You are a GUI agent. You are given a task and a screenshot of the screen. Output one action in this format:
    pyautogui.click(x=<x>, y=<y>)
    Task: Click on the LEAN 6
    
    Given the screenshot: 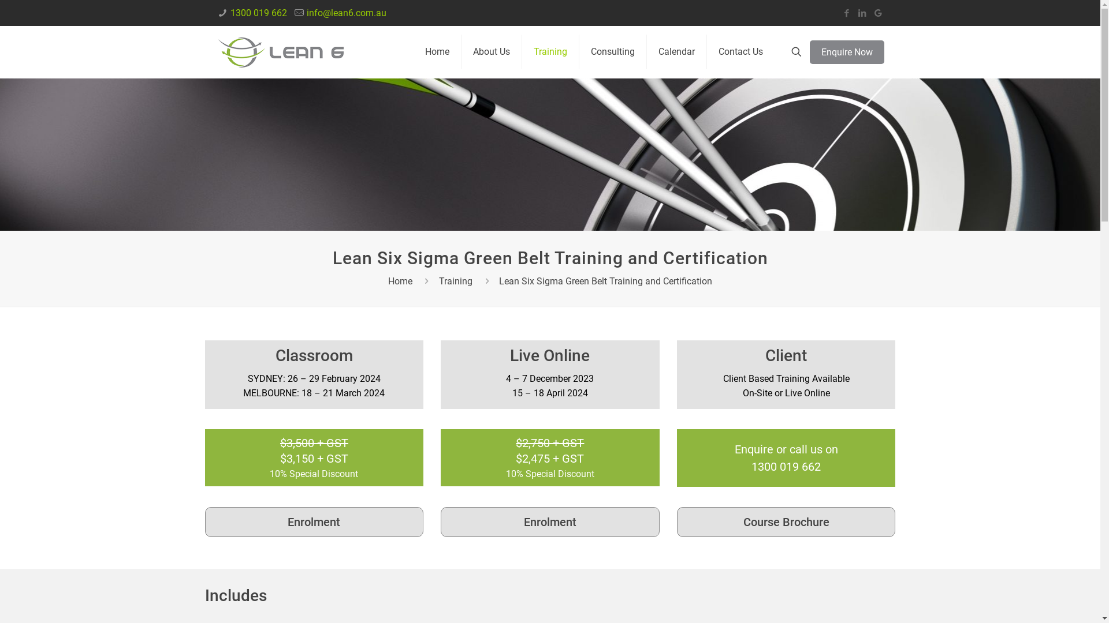 What is the action you would take?
    pyautogui.click(x=281, y=52)
    